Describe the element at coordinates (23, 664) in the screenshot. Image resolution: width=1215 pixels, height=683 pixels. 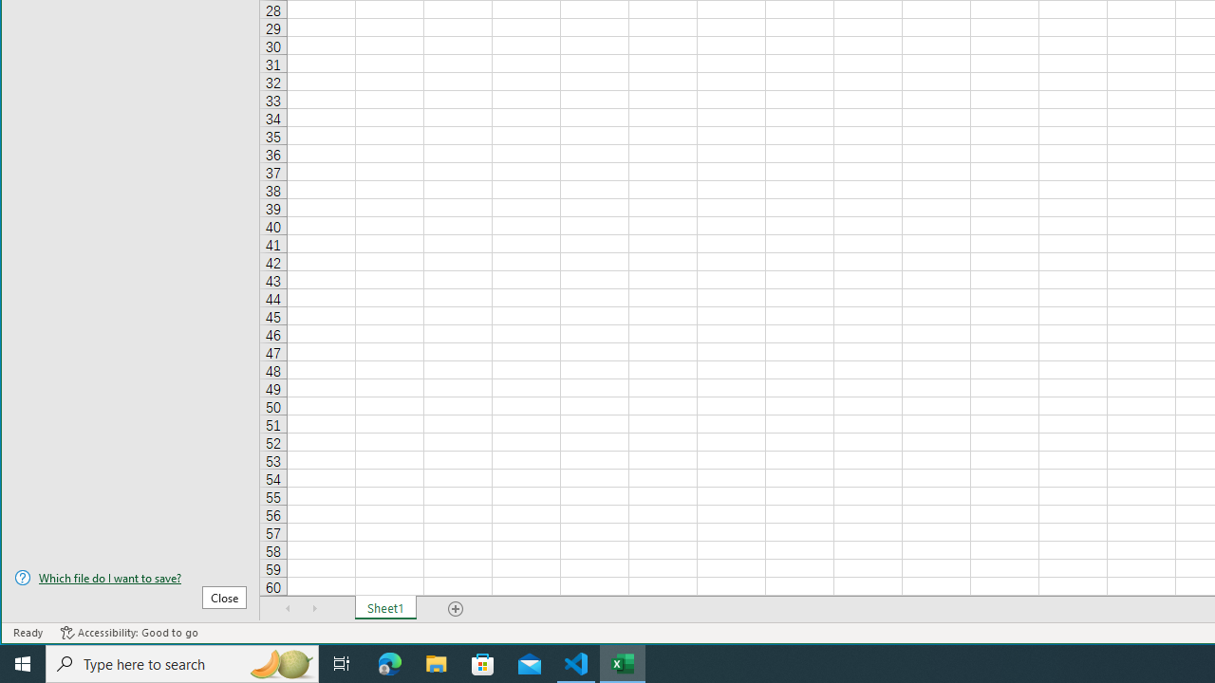
I see `Start` at that location.